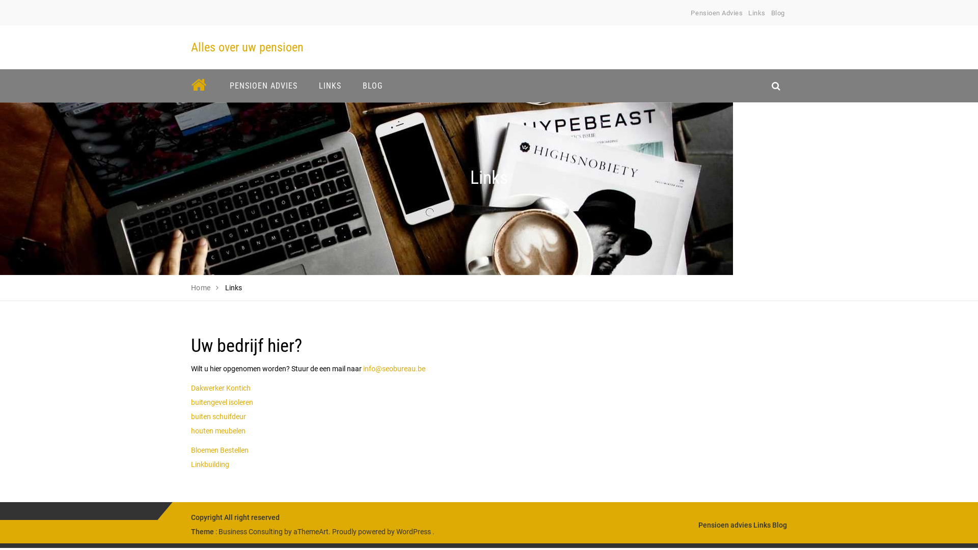 The height and width of the screenshot is (550, 978). I want to click on Blog, so click(778, 13).